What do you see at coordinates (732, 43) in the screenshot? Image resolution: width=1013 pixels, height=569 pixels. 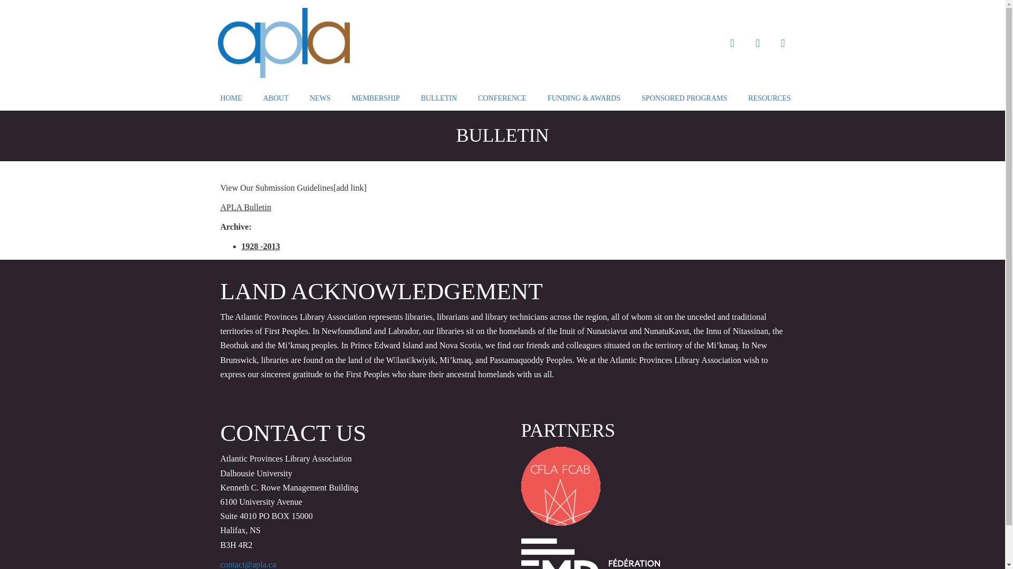 I see `facebook` at bounding box center [732, 43].